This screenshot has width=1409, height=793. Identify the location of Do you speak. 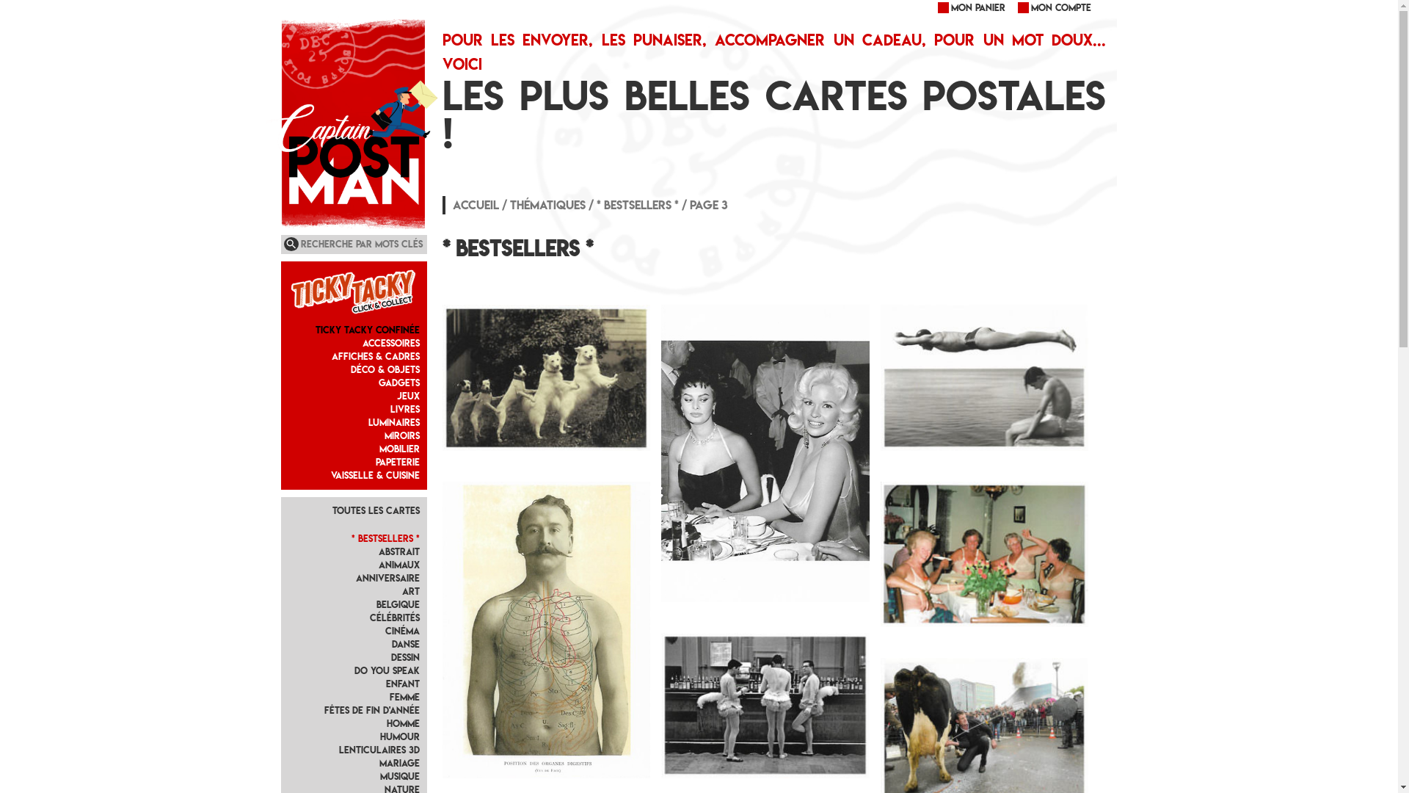
(387, 670).